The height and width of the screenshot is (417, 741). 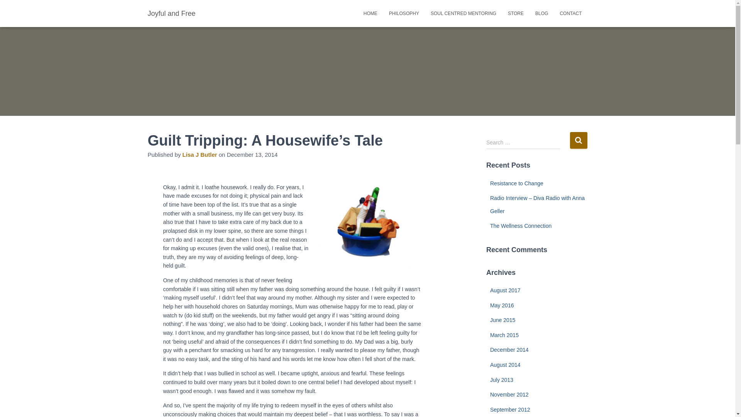 What do you see at coordinates (504, 335) in the screenshot?
I see `March 2015` at bounding box center [504, 335].